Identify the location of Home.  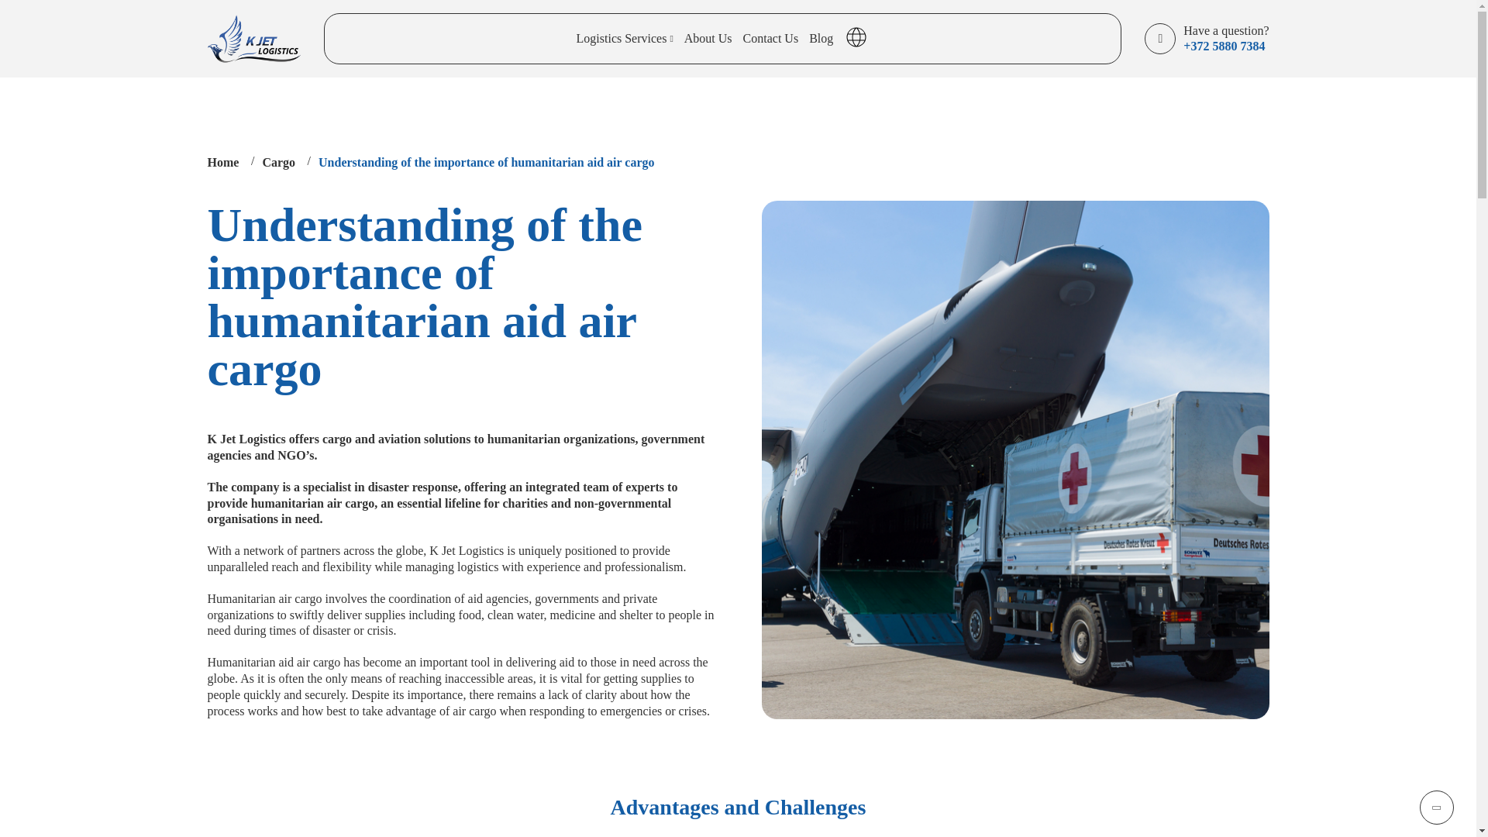
(223, 162).